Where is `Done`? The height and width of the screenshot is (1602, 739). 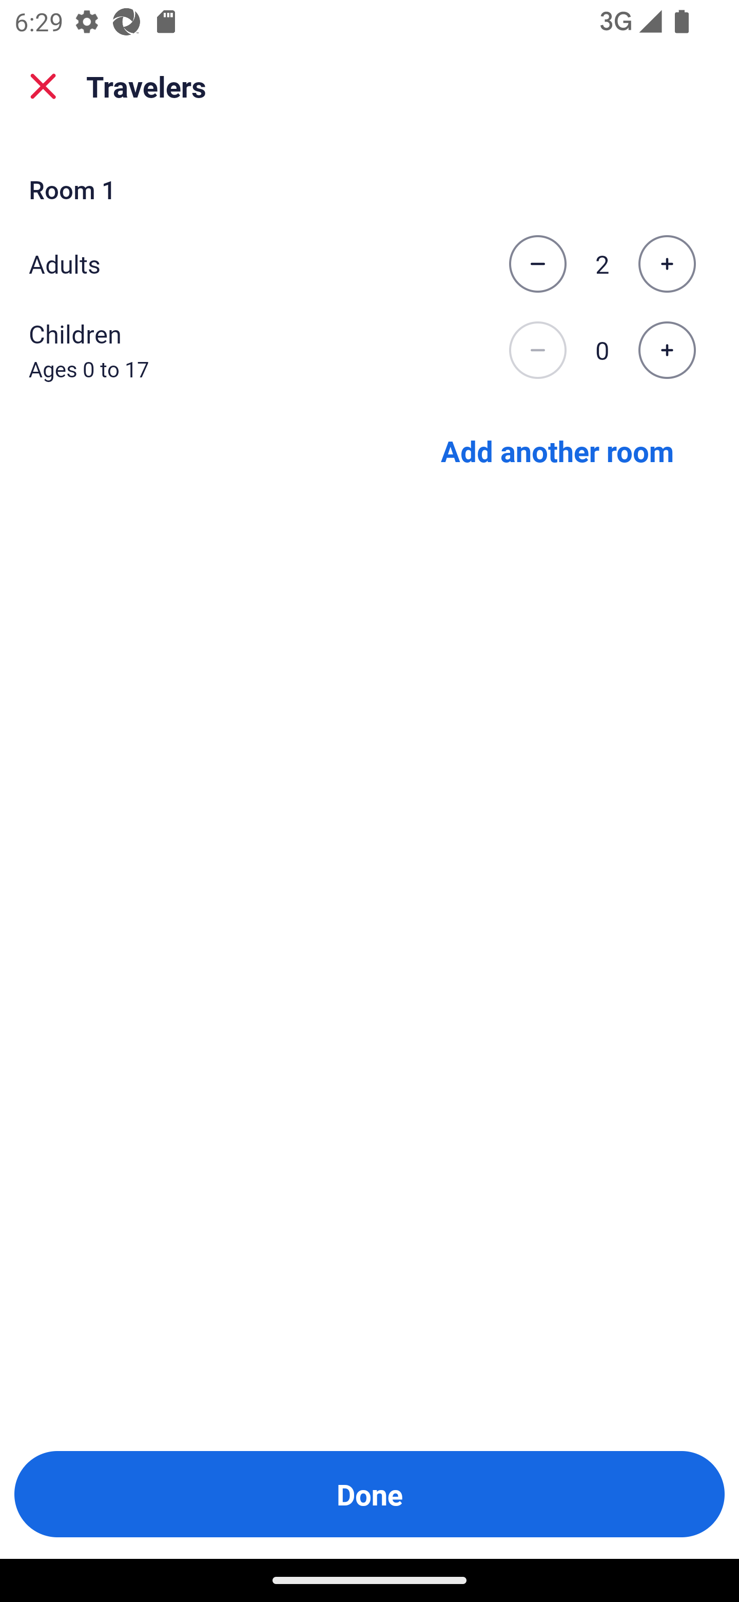 Done is located at coordinates (369, 1494).